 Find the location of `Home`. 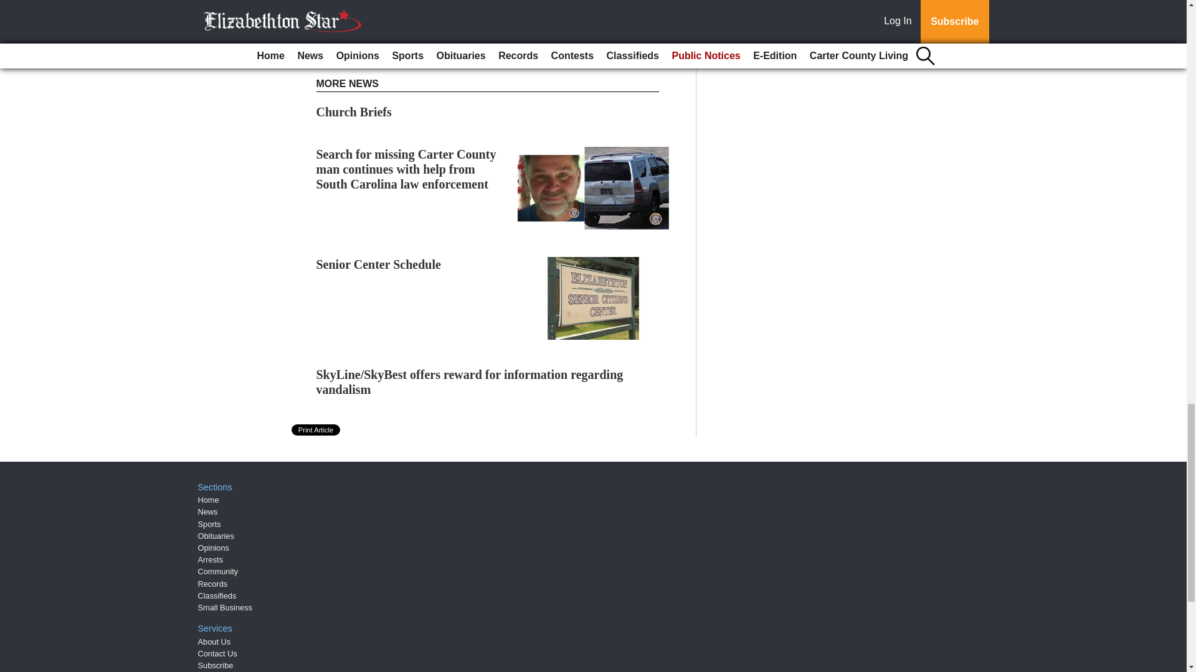

Home is located at coordinates (208, 500).